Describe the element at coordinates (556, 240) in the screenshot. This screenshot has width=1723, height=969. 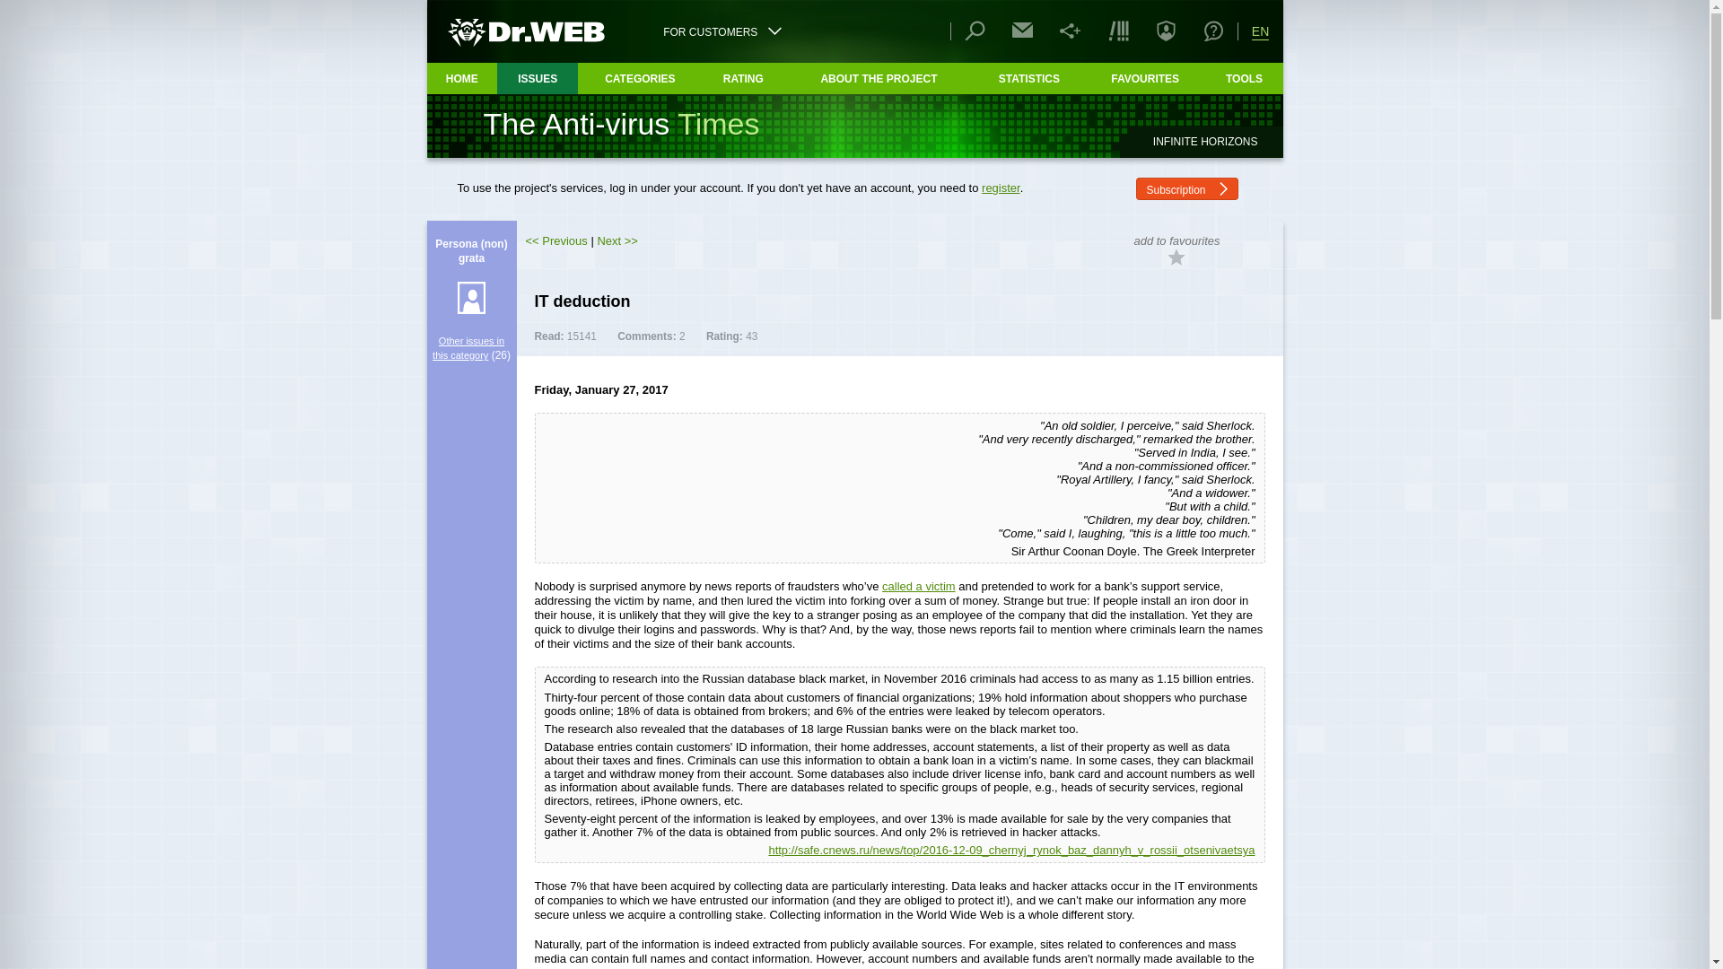
I see `Taming traffic gobblers` at that location.